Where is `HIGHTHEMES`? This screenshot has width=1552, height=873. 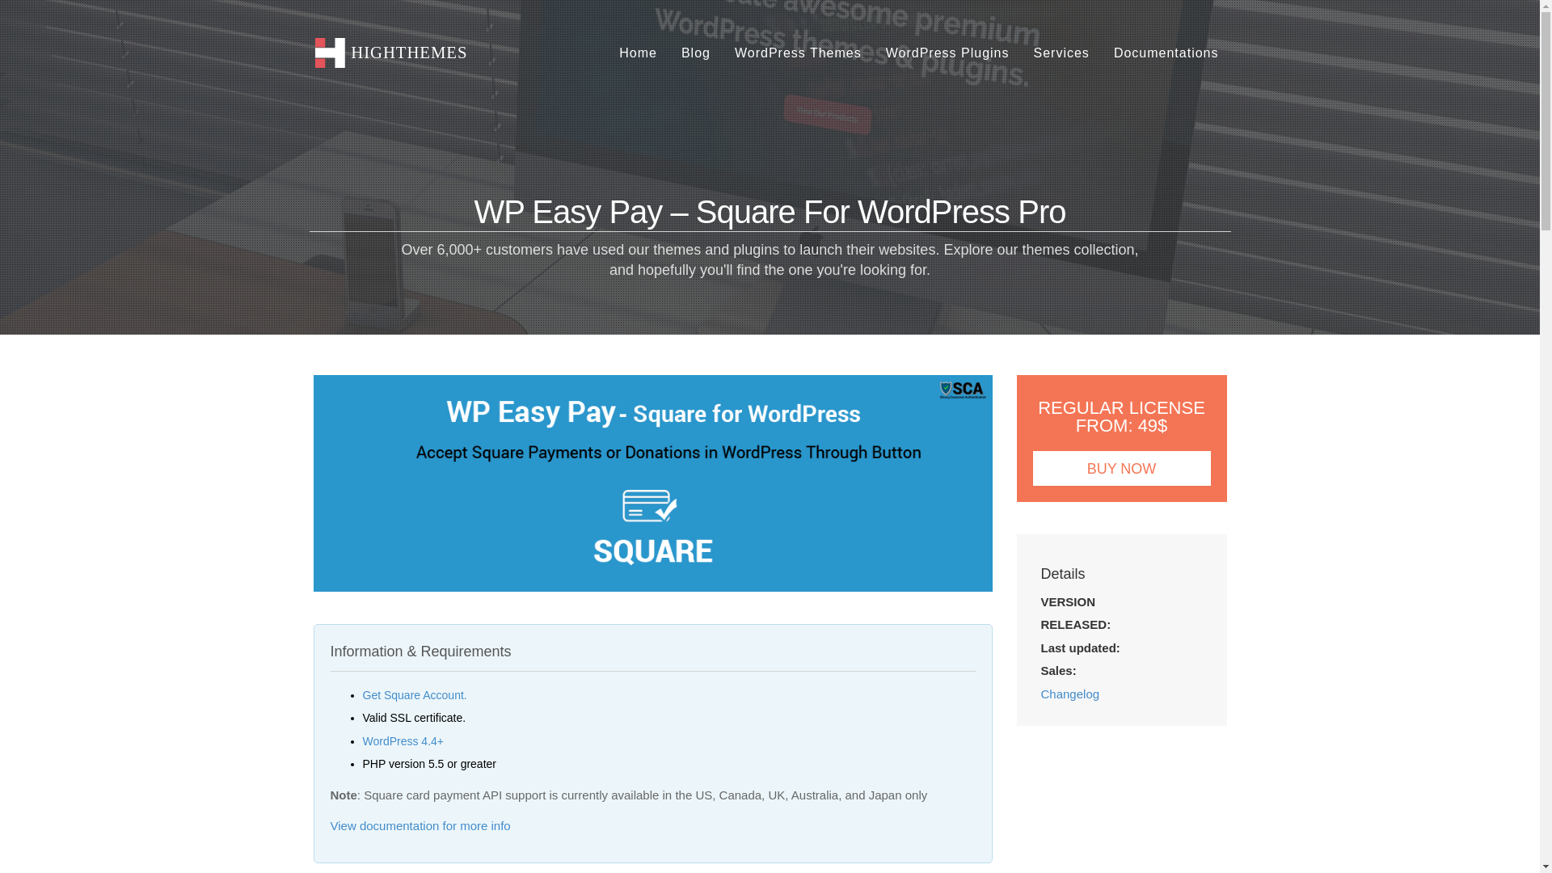
HIGHTHEMES is located at coordinates (387, 61).